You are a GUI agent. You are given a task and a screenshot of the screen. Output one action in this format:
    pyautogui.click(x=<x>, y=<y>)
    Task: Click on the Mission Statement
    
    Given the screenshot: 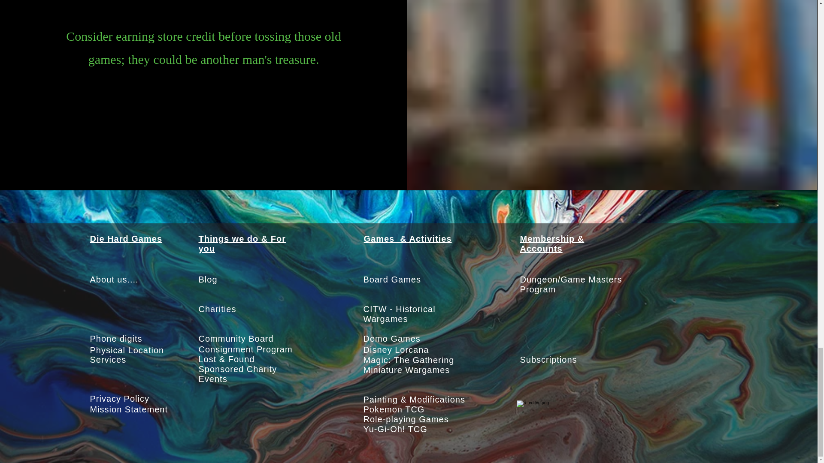 What is the action you would take?
    pyautogui.click(x=129, y=409)
    